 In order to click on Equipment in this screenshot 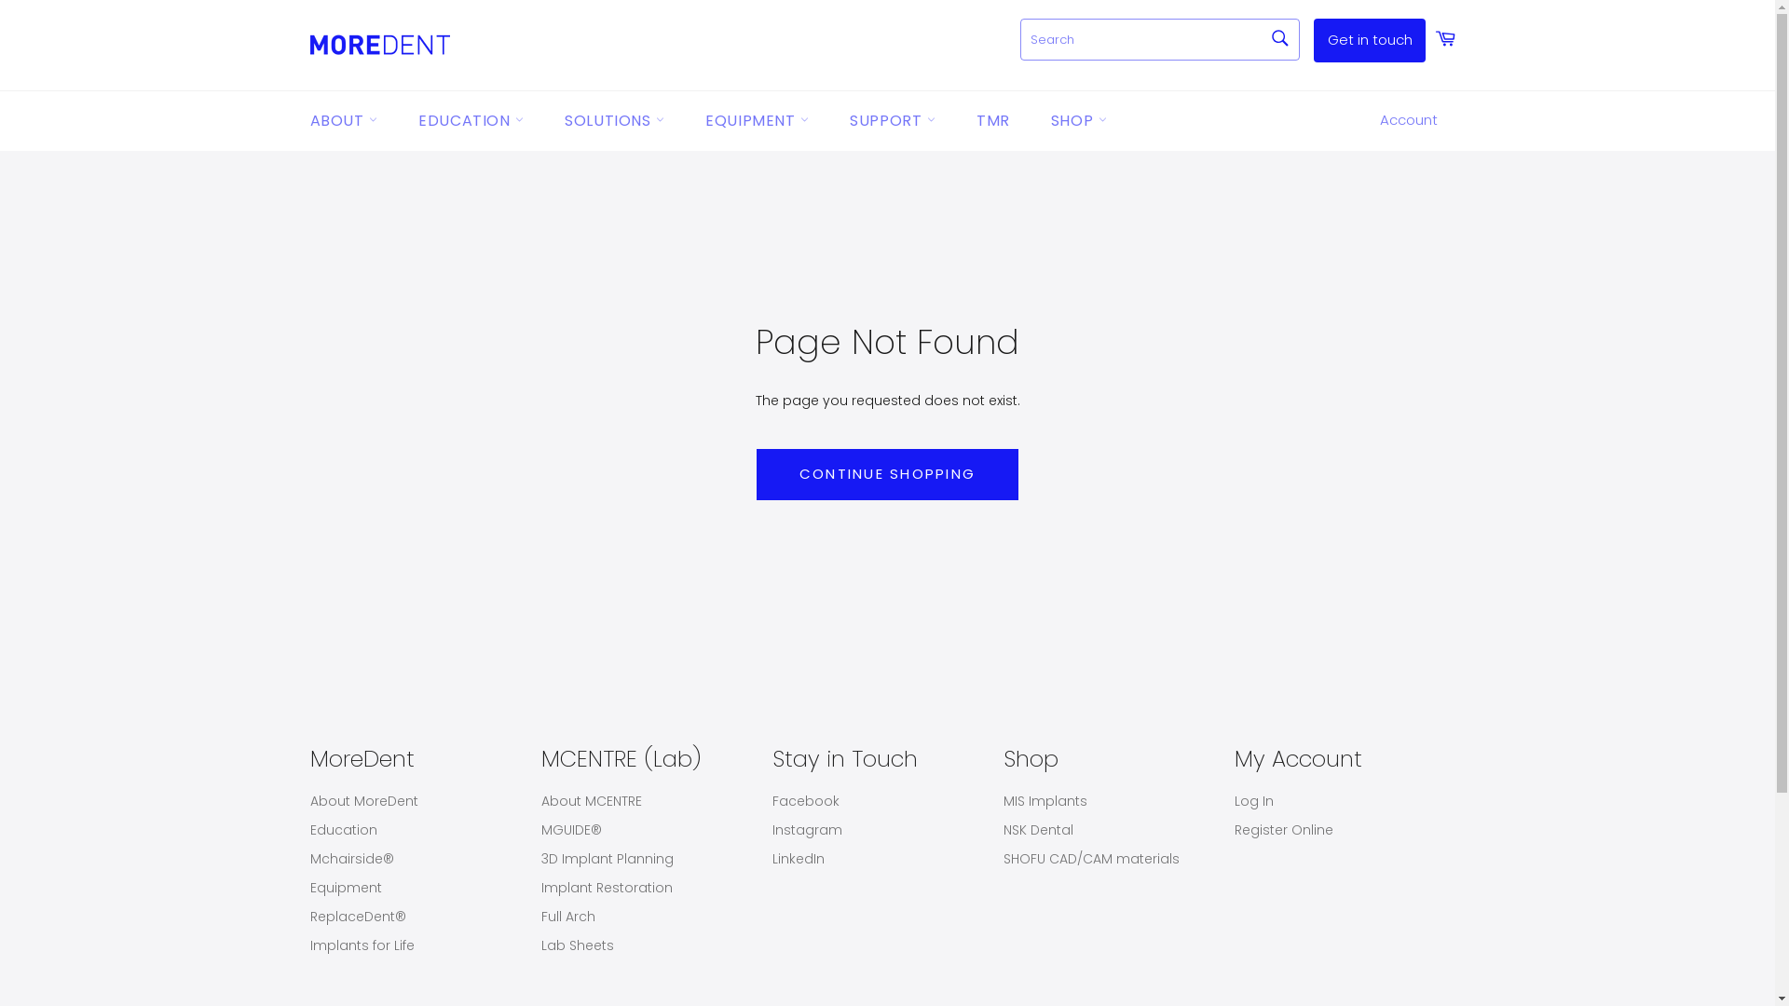, I will do `click(345, 888)`.